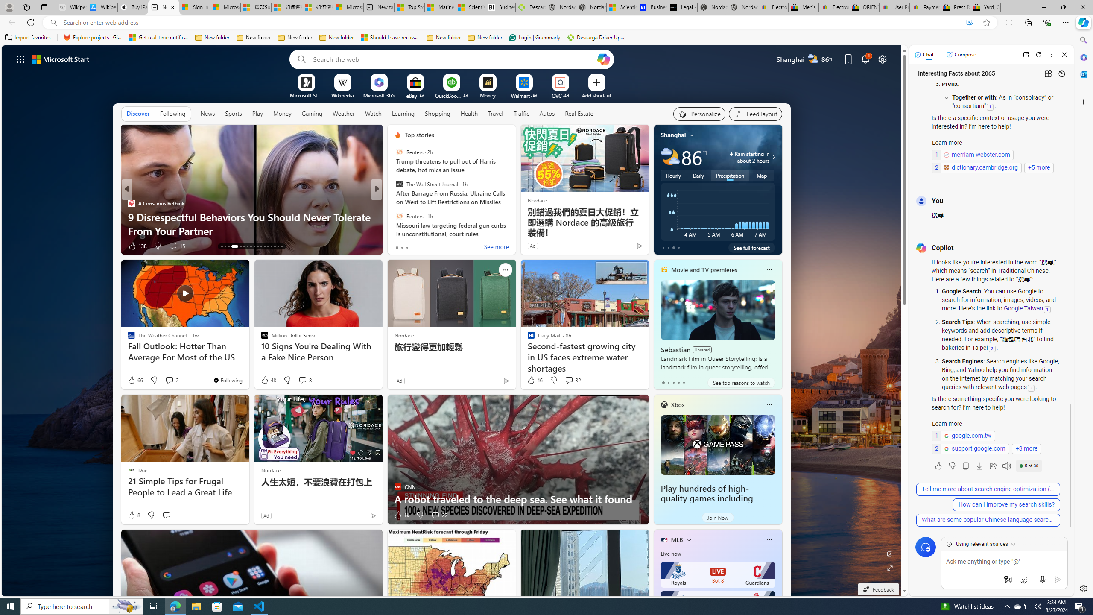  What do you see at coordinates (398, 246) in the screenshot?
I see `27 Like` at bounding box center [398, 246].